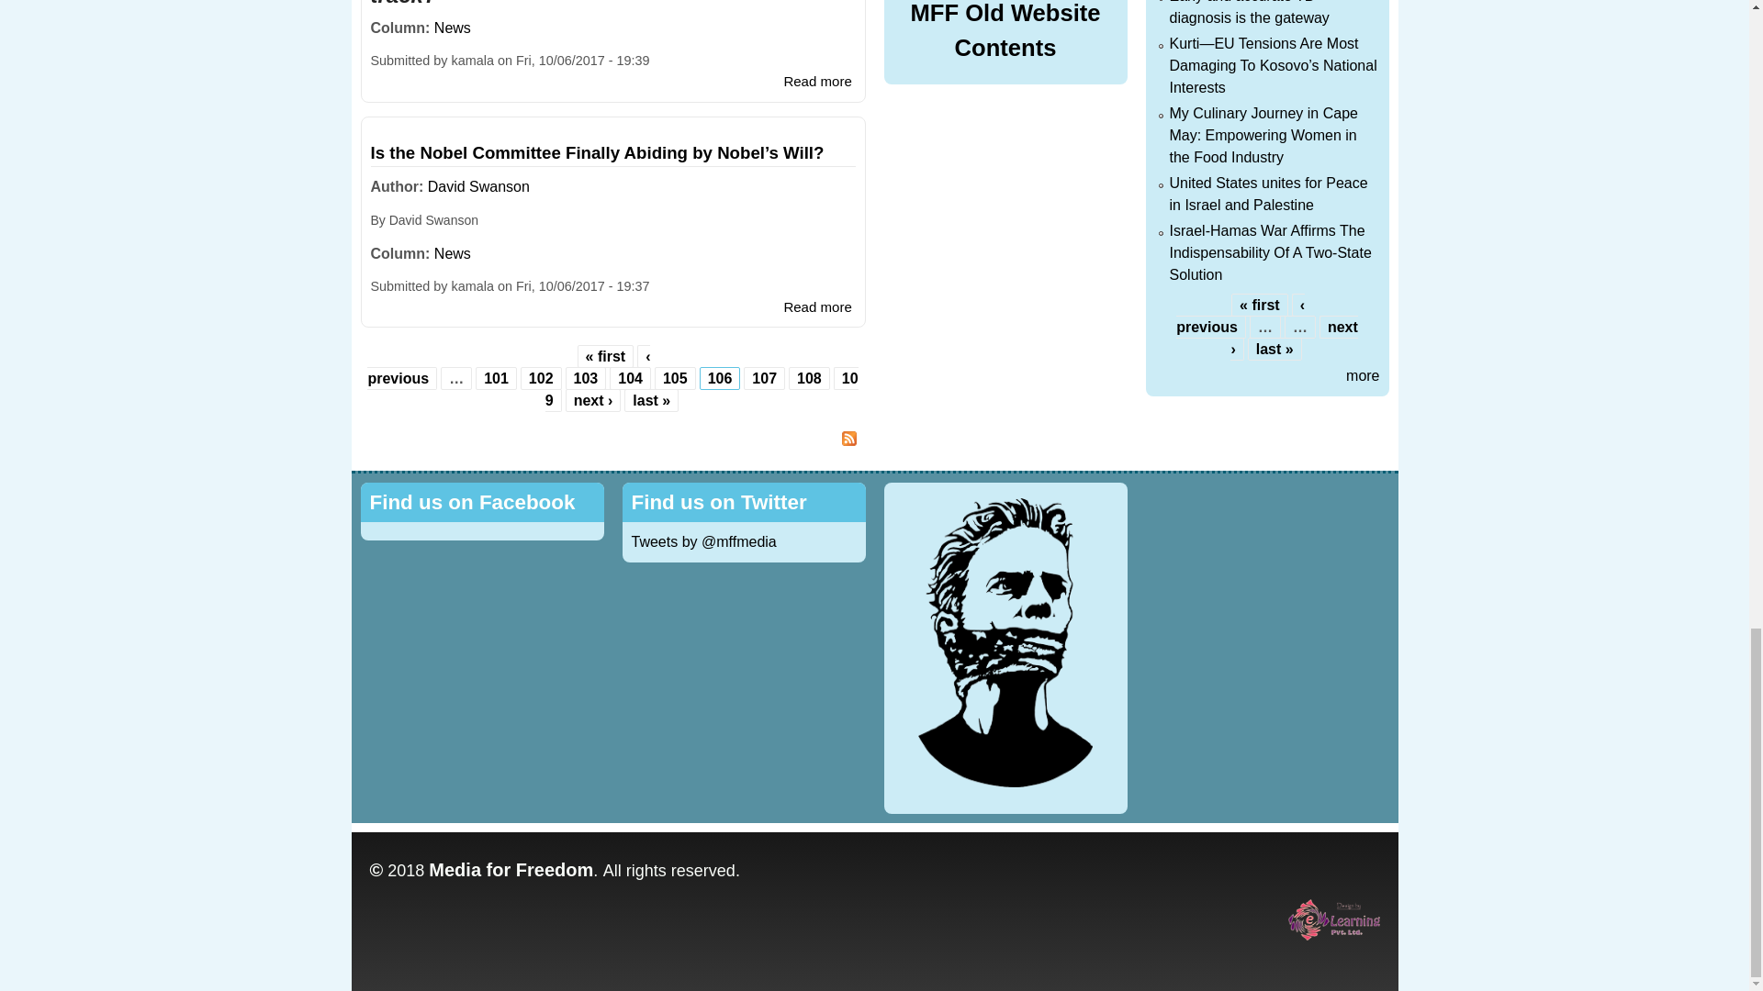 The height and width of the screenshot is (991, 1763). What do you see at coordinates (674, 378) in the screenshot?
I see `105` at bounding box center [674, 378].